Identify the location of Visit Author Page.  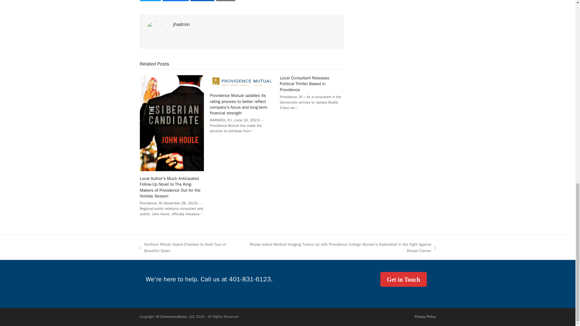
(182, 24).